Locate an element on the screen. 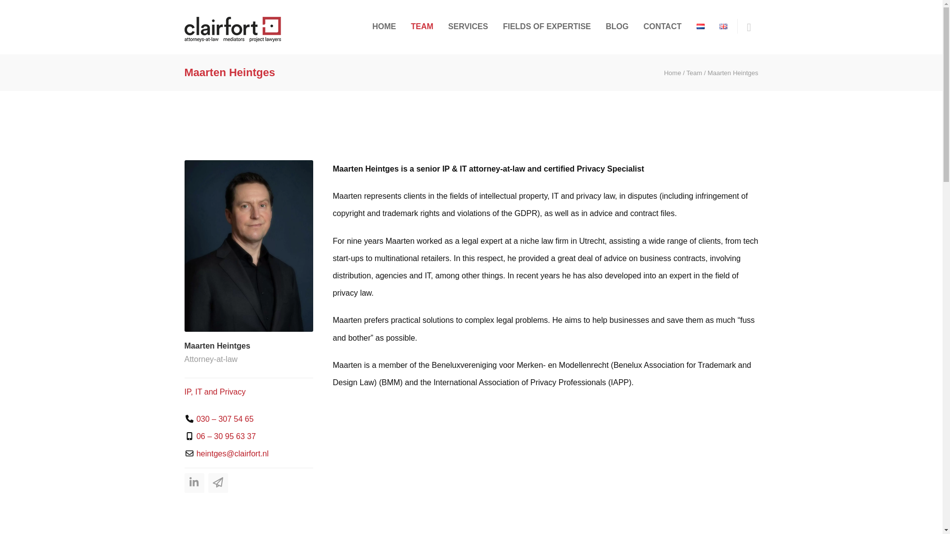  Mail is located at coordinates (218, 483).